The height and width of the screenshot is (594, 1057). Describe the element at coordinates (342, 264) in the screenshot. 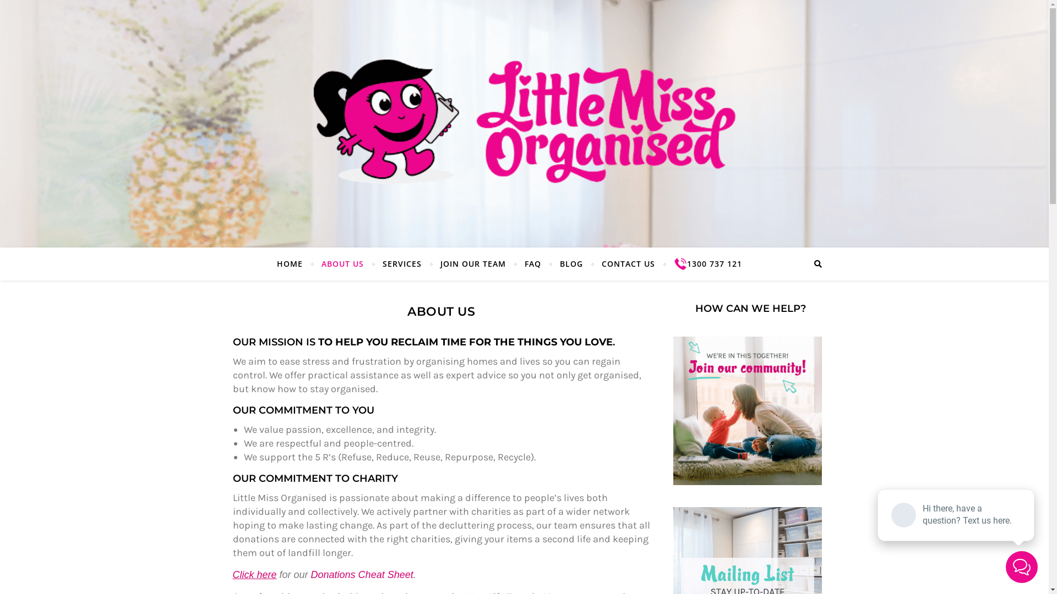

I see `ABOUT US` at that location.